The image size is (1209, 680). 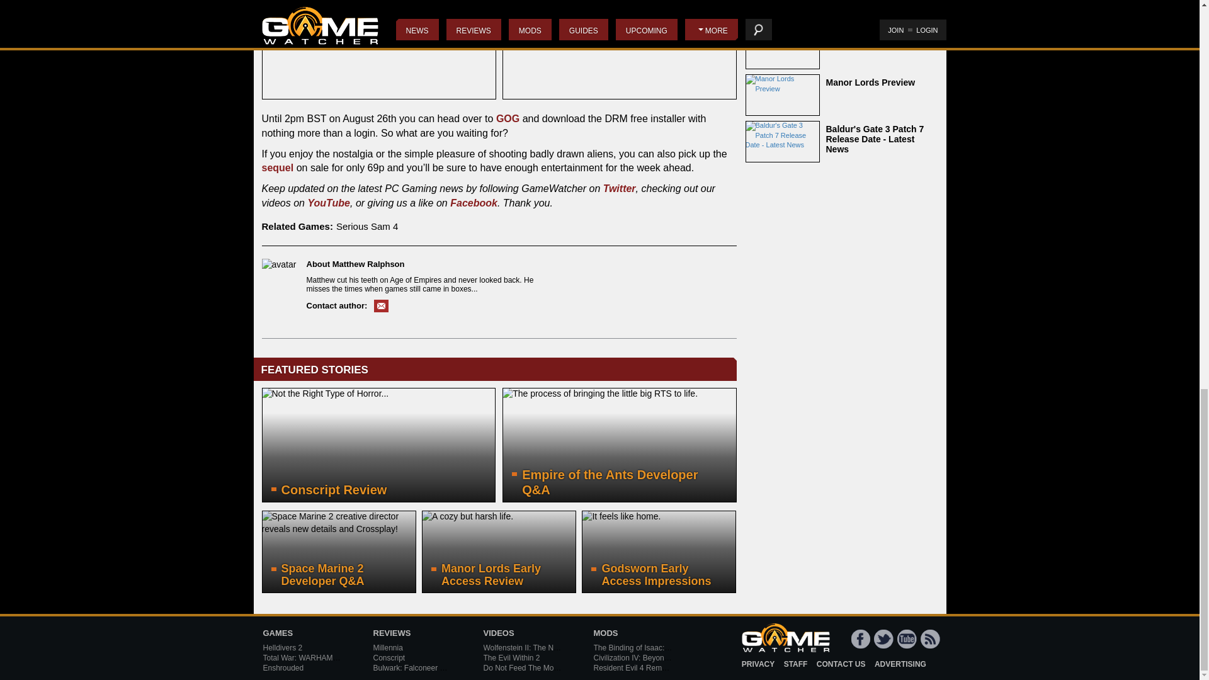 I want to click on Twitter, so click(x=620, y=188).